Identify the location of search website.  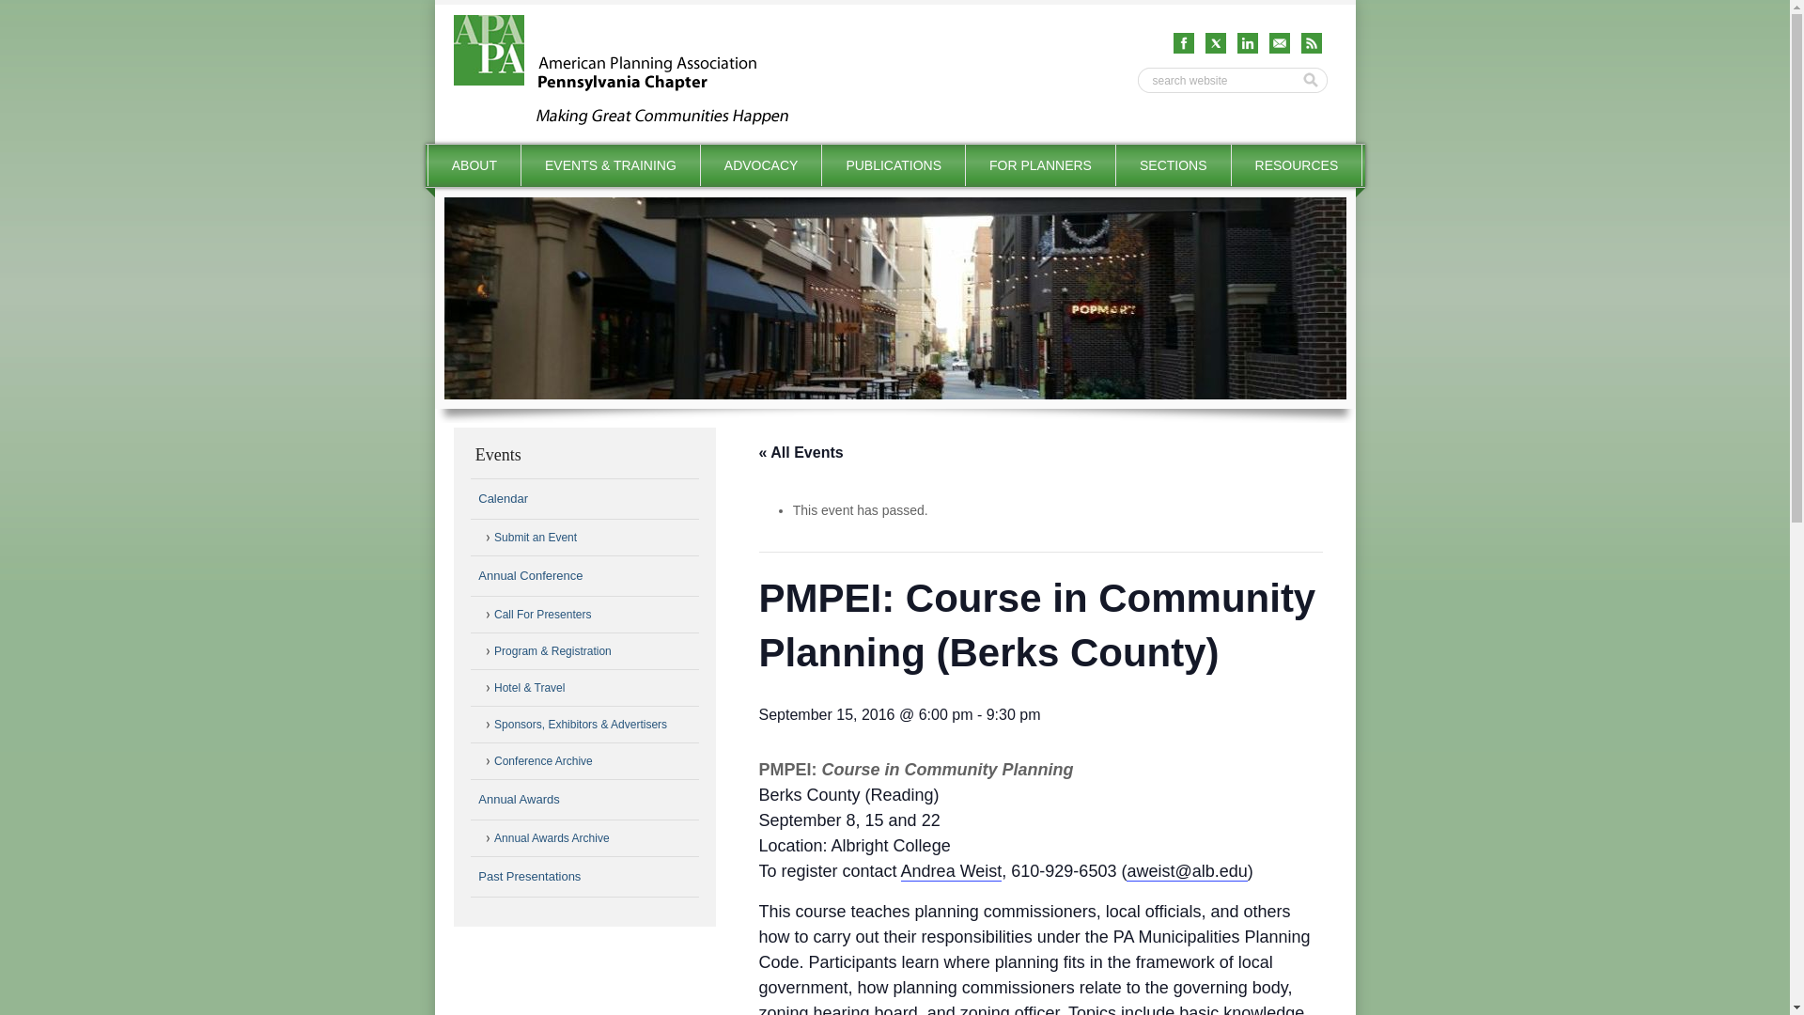
(1218, 81).